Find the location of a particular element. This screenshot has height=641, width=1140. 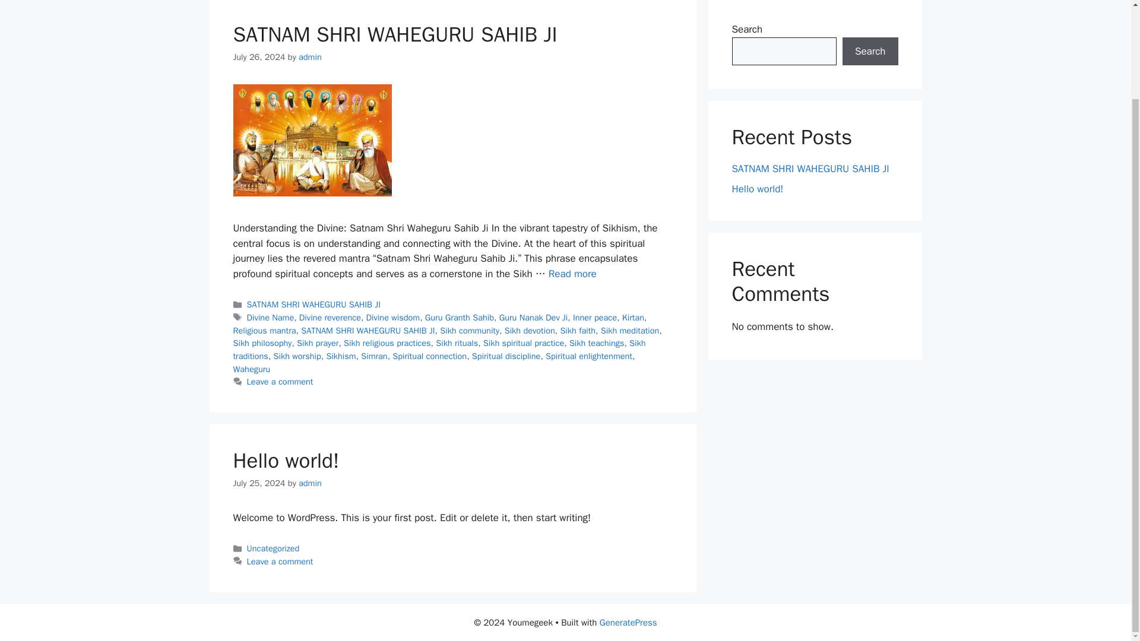

Sikh prayer is located at coordinates (317, 343).